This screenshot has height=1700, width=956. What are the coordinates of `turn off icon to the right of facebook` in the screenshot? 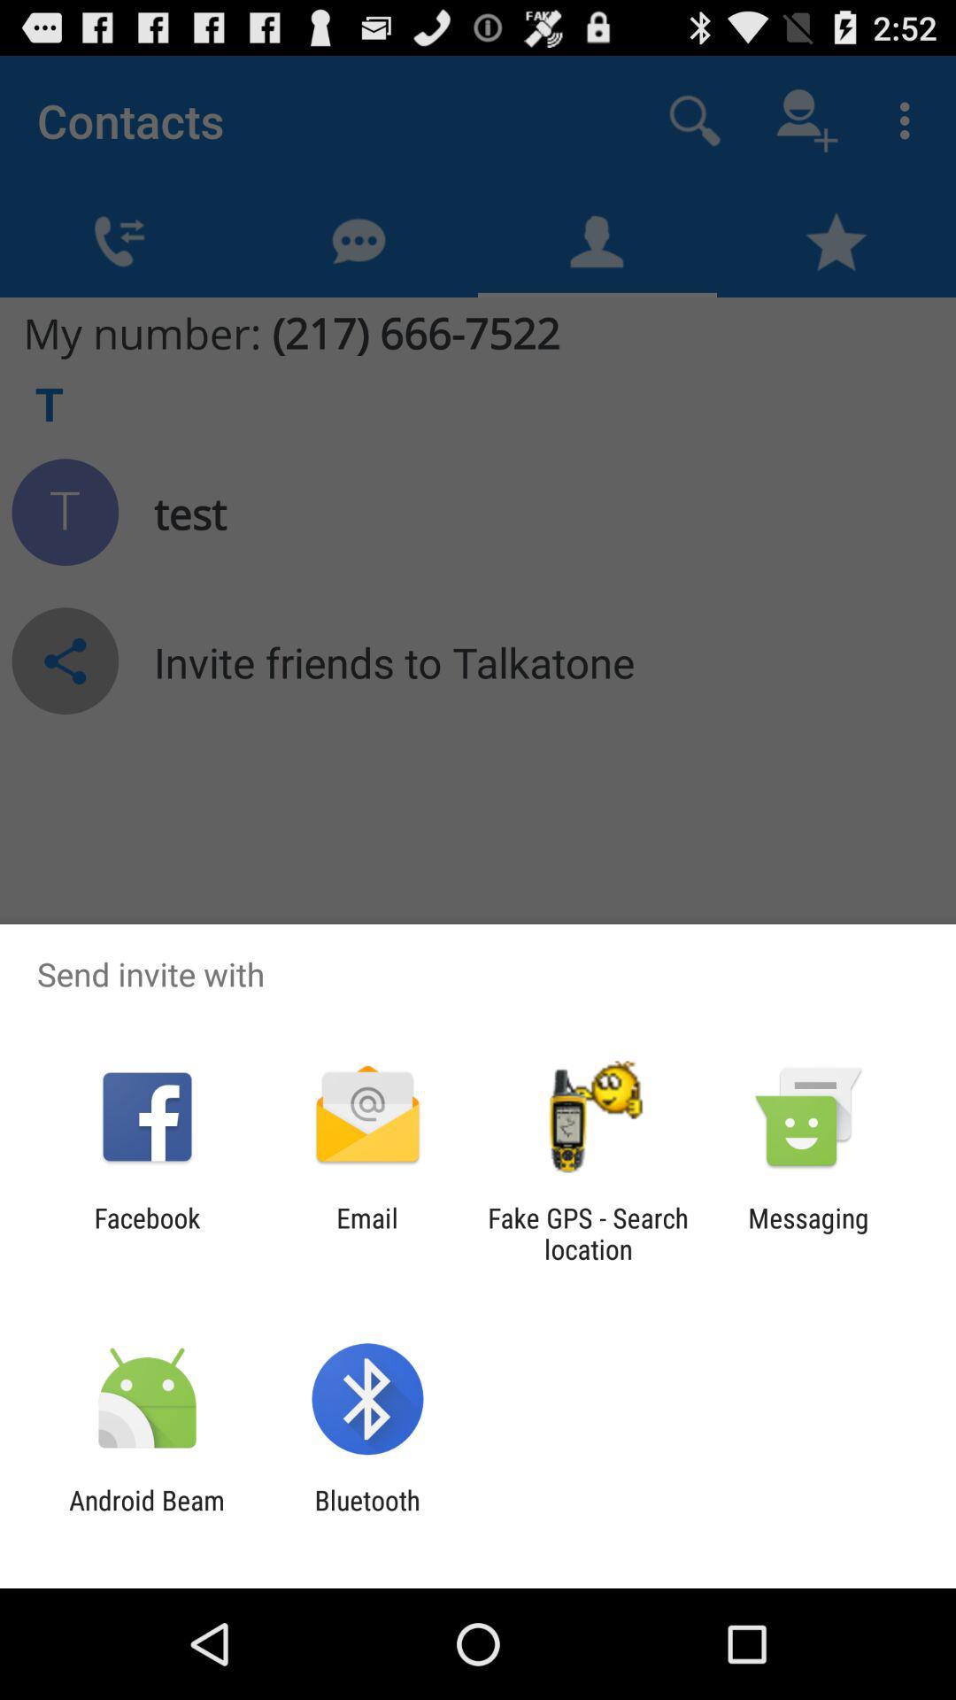 It's located at (366, 1233).